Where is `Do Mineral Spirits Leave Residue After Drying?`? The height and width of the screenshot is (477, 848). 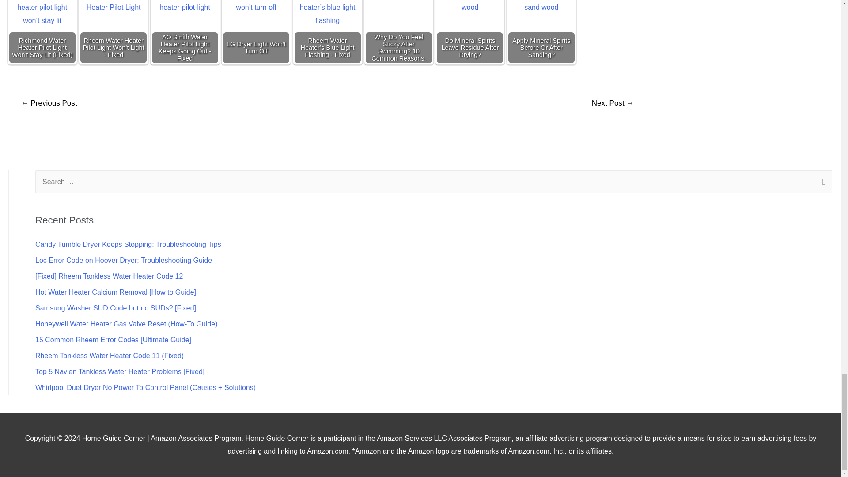 Do Mineral Spirits Leave Residue After Drying? is located at coordinates (470, 32).